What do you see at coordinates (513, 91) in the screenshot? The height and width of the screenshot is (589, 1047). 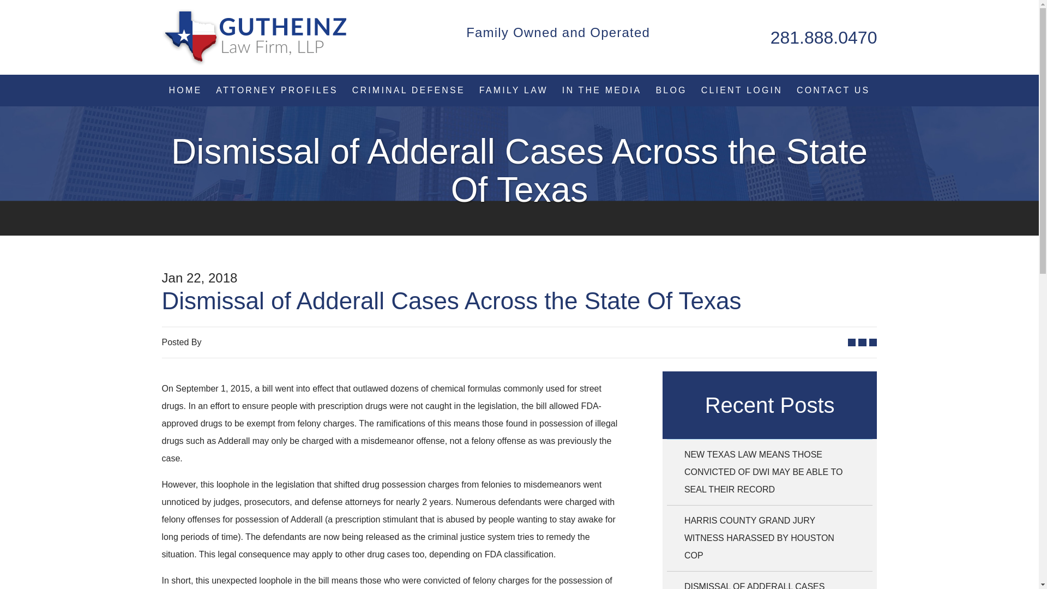 I see `FAMILY LAW` at bounding box center [513, 91].